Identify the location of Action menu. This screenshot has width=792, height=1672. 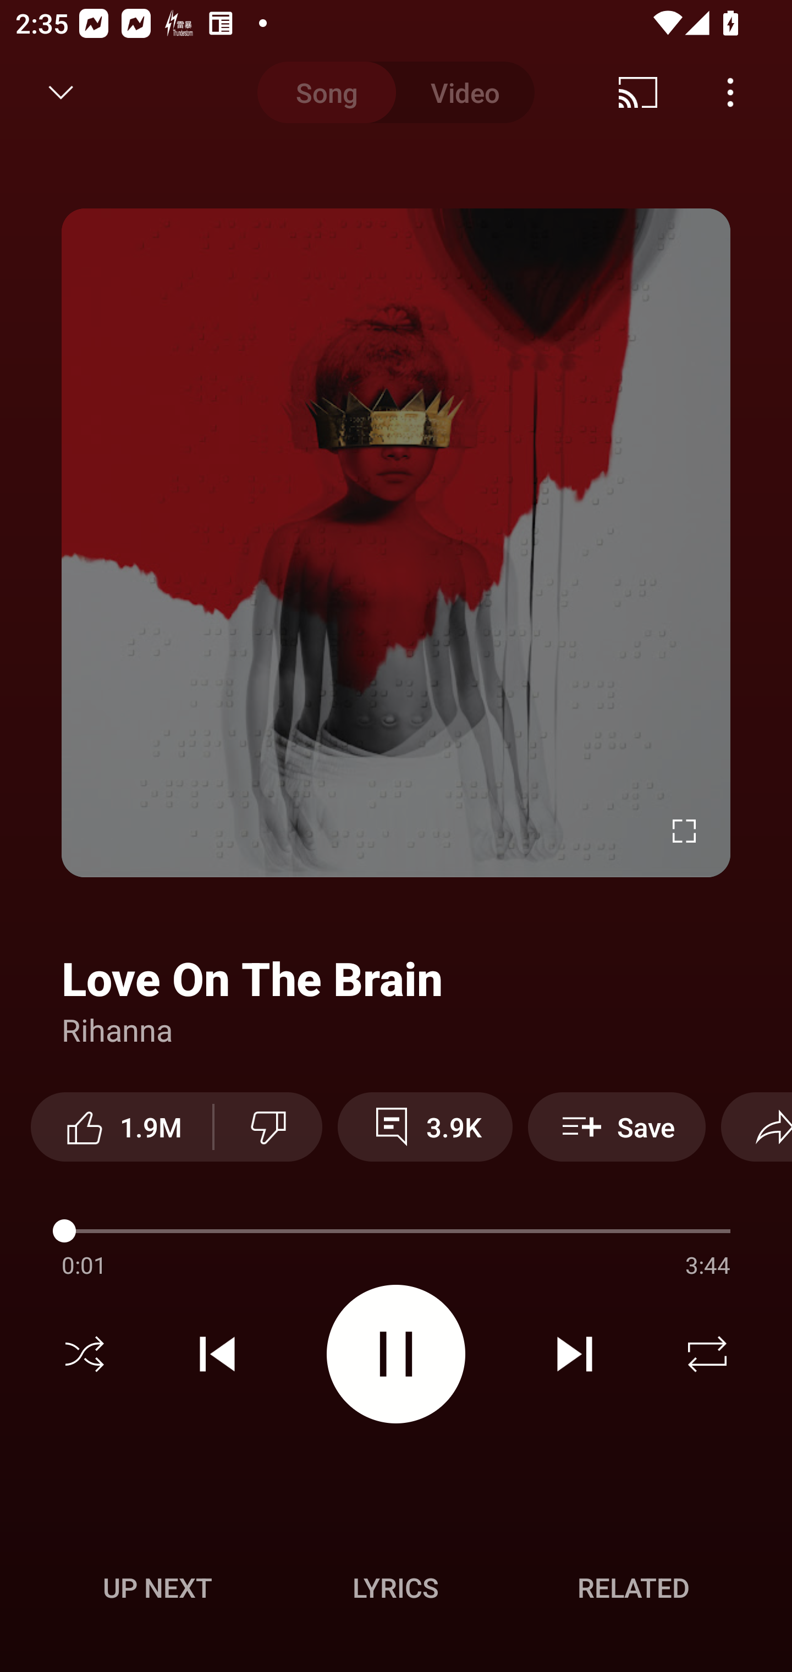
(396, 1258).